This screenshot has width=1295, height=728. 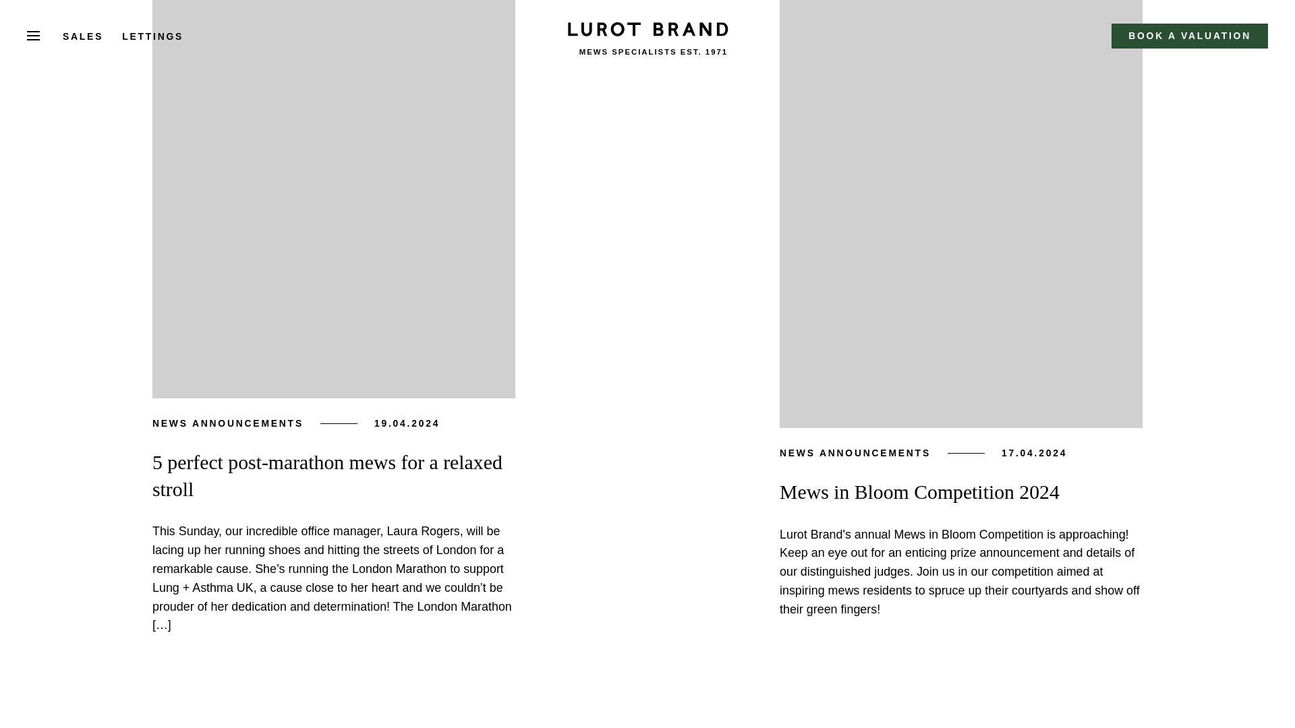 What do you see at coordinates (228, 423) in the screenshot?
I see `News Announcements` at bounding box center [228, 423].